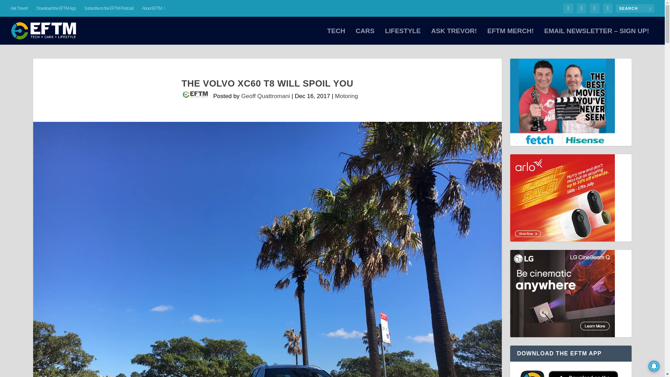 This screenshot has height=377, width=670. I want to click on LIFESTYLE, so click(403, 36).